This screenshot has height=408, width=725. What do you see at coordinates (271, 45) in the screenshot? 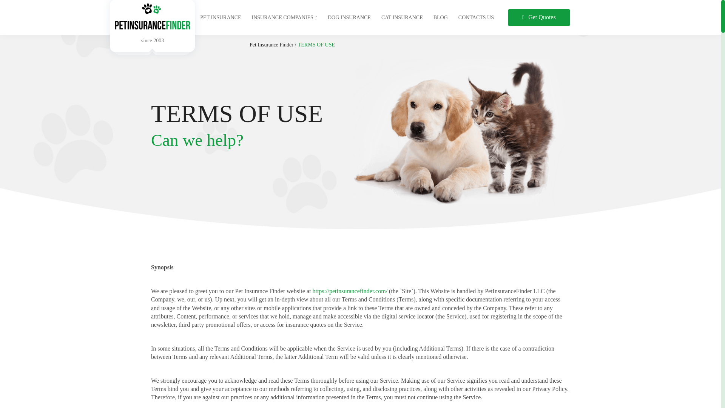
I see `Pet Insurance Finder` at bounding box center [271, 45].